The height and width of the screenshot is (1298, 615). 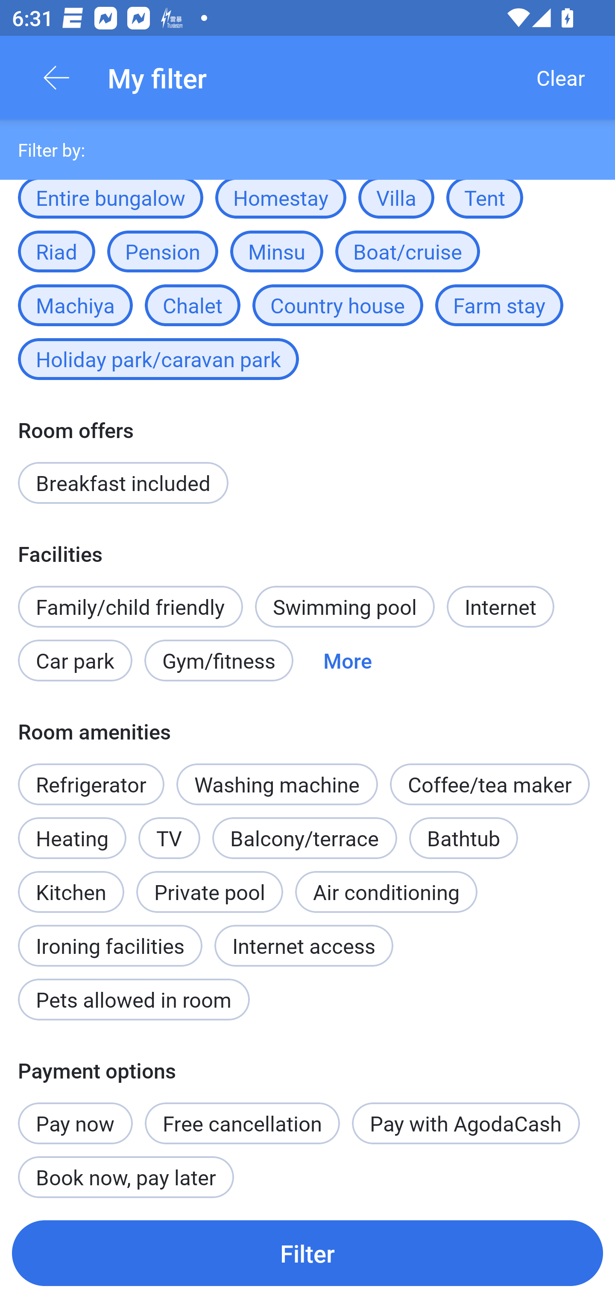 What do you see at coordinates (307, 1253) in the screenshot?
I see `Filter` at bounding box center [307, 1253].